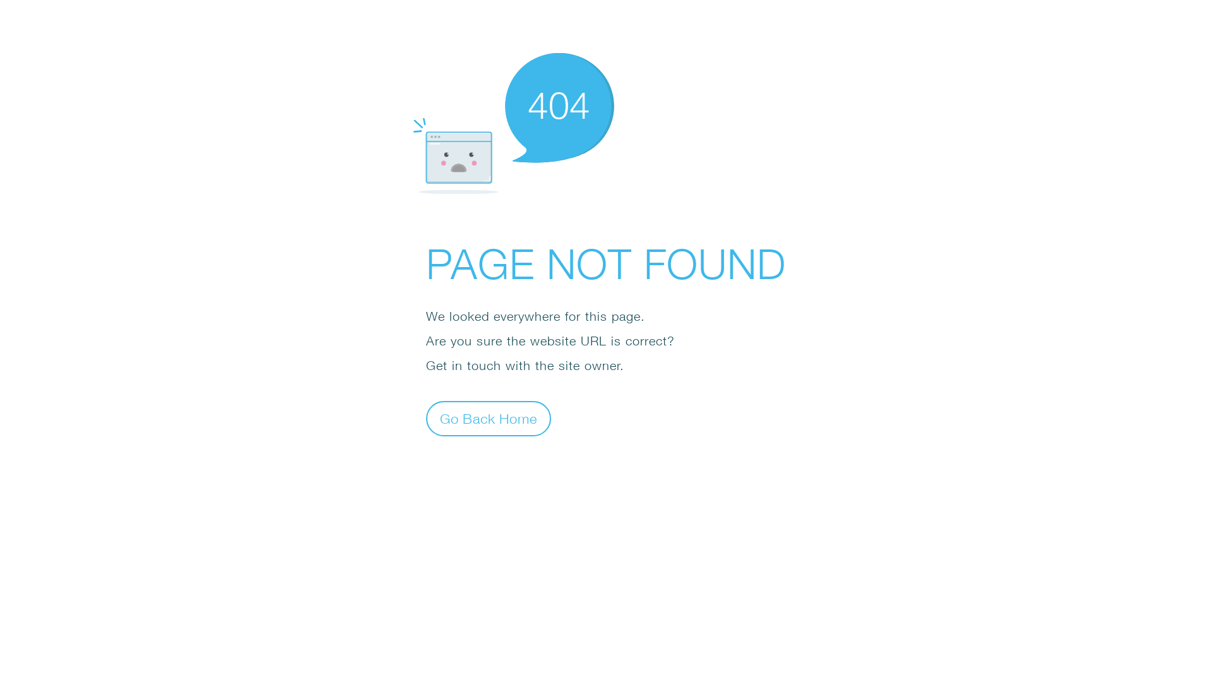 The width and height of the screenshot is (1212, 682). Describe the element at coordinates (489, 418) in the screenshot. I see `Go Back Home` at that location.